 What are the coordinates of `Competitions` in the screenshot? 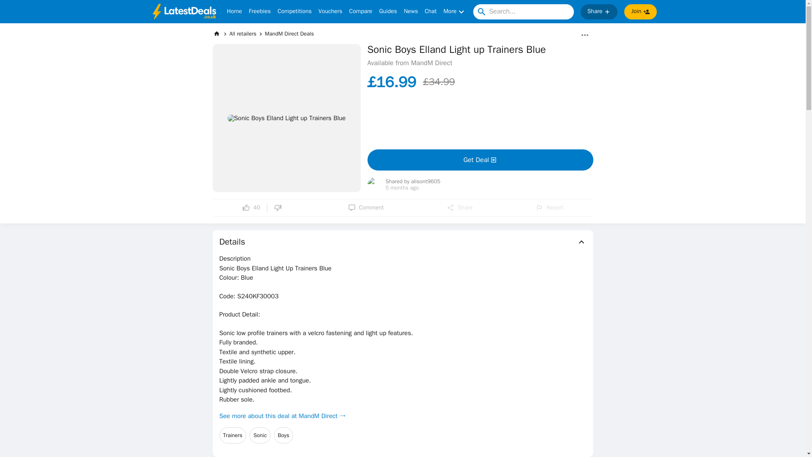 It's located at (294, 12).